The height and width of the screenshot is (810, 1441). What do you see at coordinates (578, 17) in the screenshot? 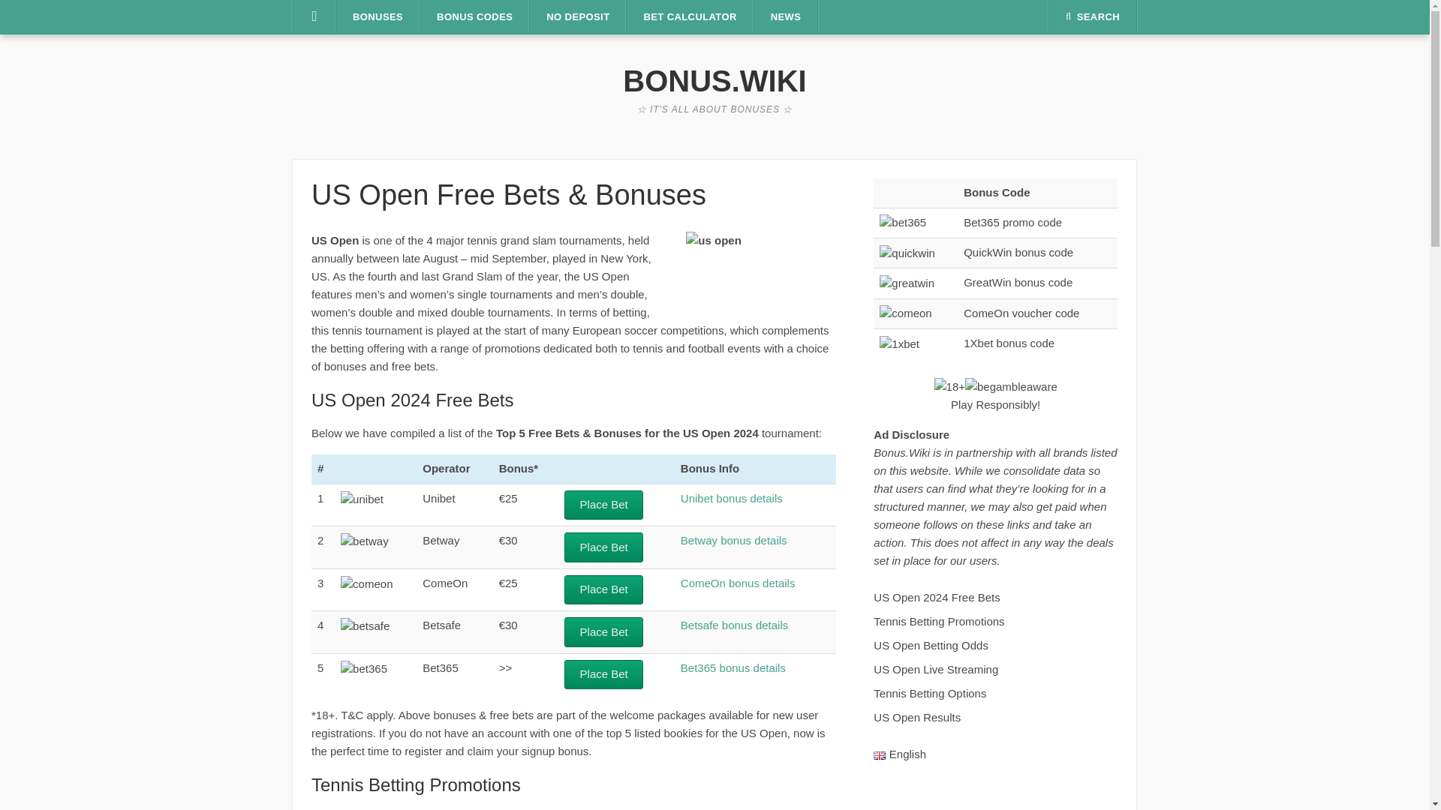
I see `NO DEPOSIT` at bounding box center [578, 17].